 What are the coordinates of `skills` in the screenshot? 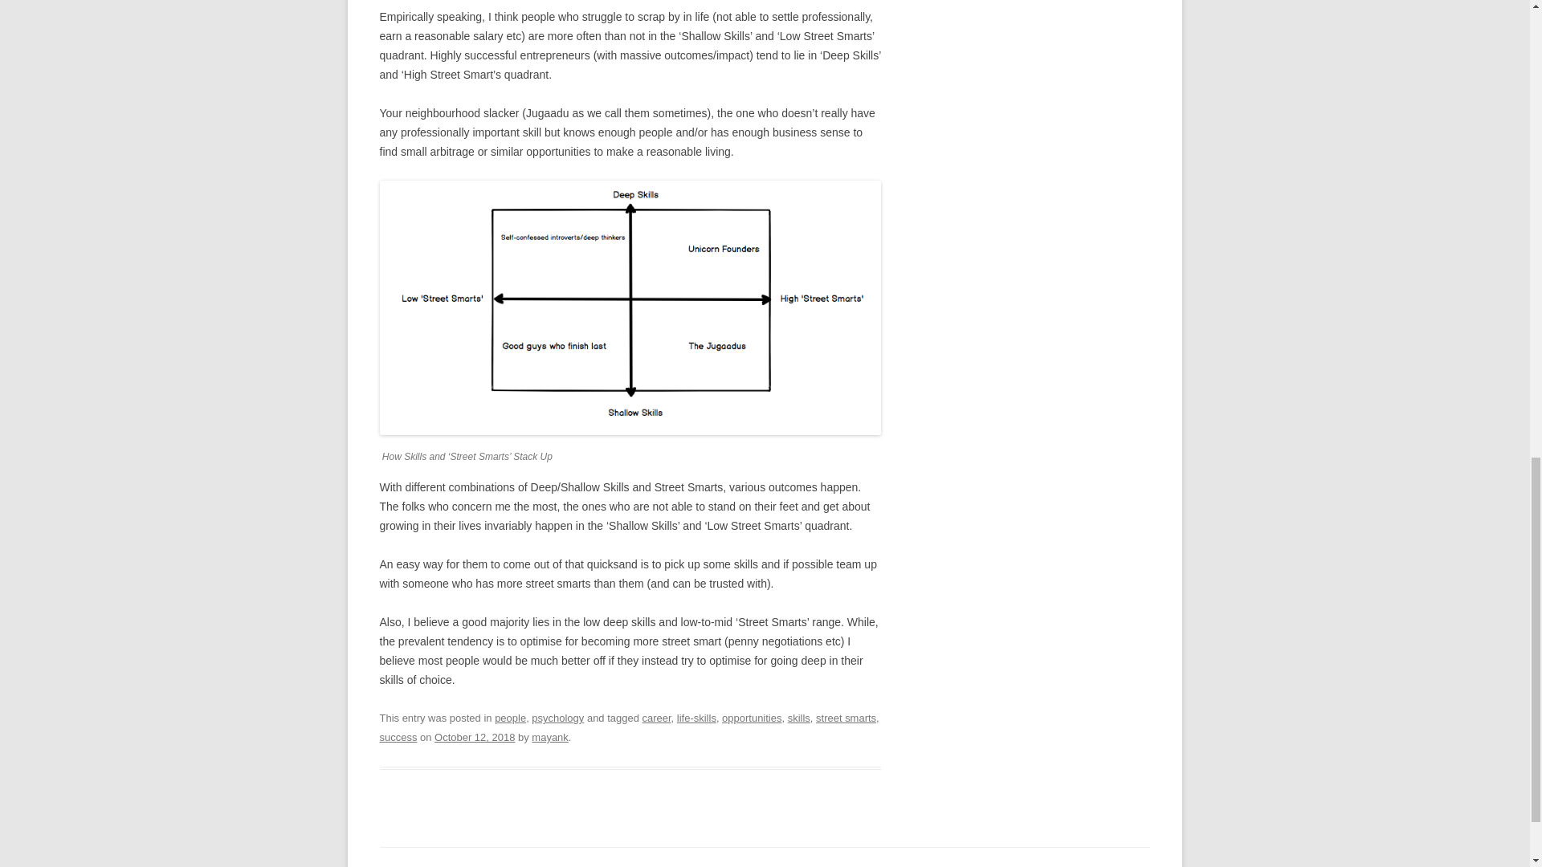 It's located at (799, 718).